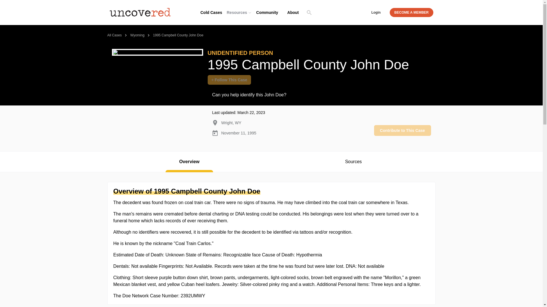 The height and width of the screenshot is (307, 547). What do you see at coordinates (229, 80) in the screenshot?
I see `Follow This Case` at bounding box center [229, 80].